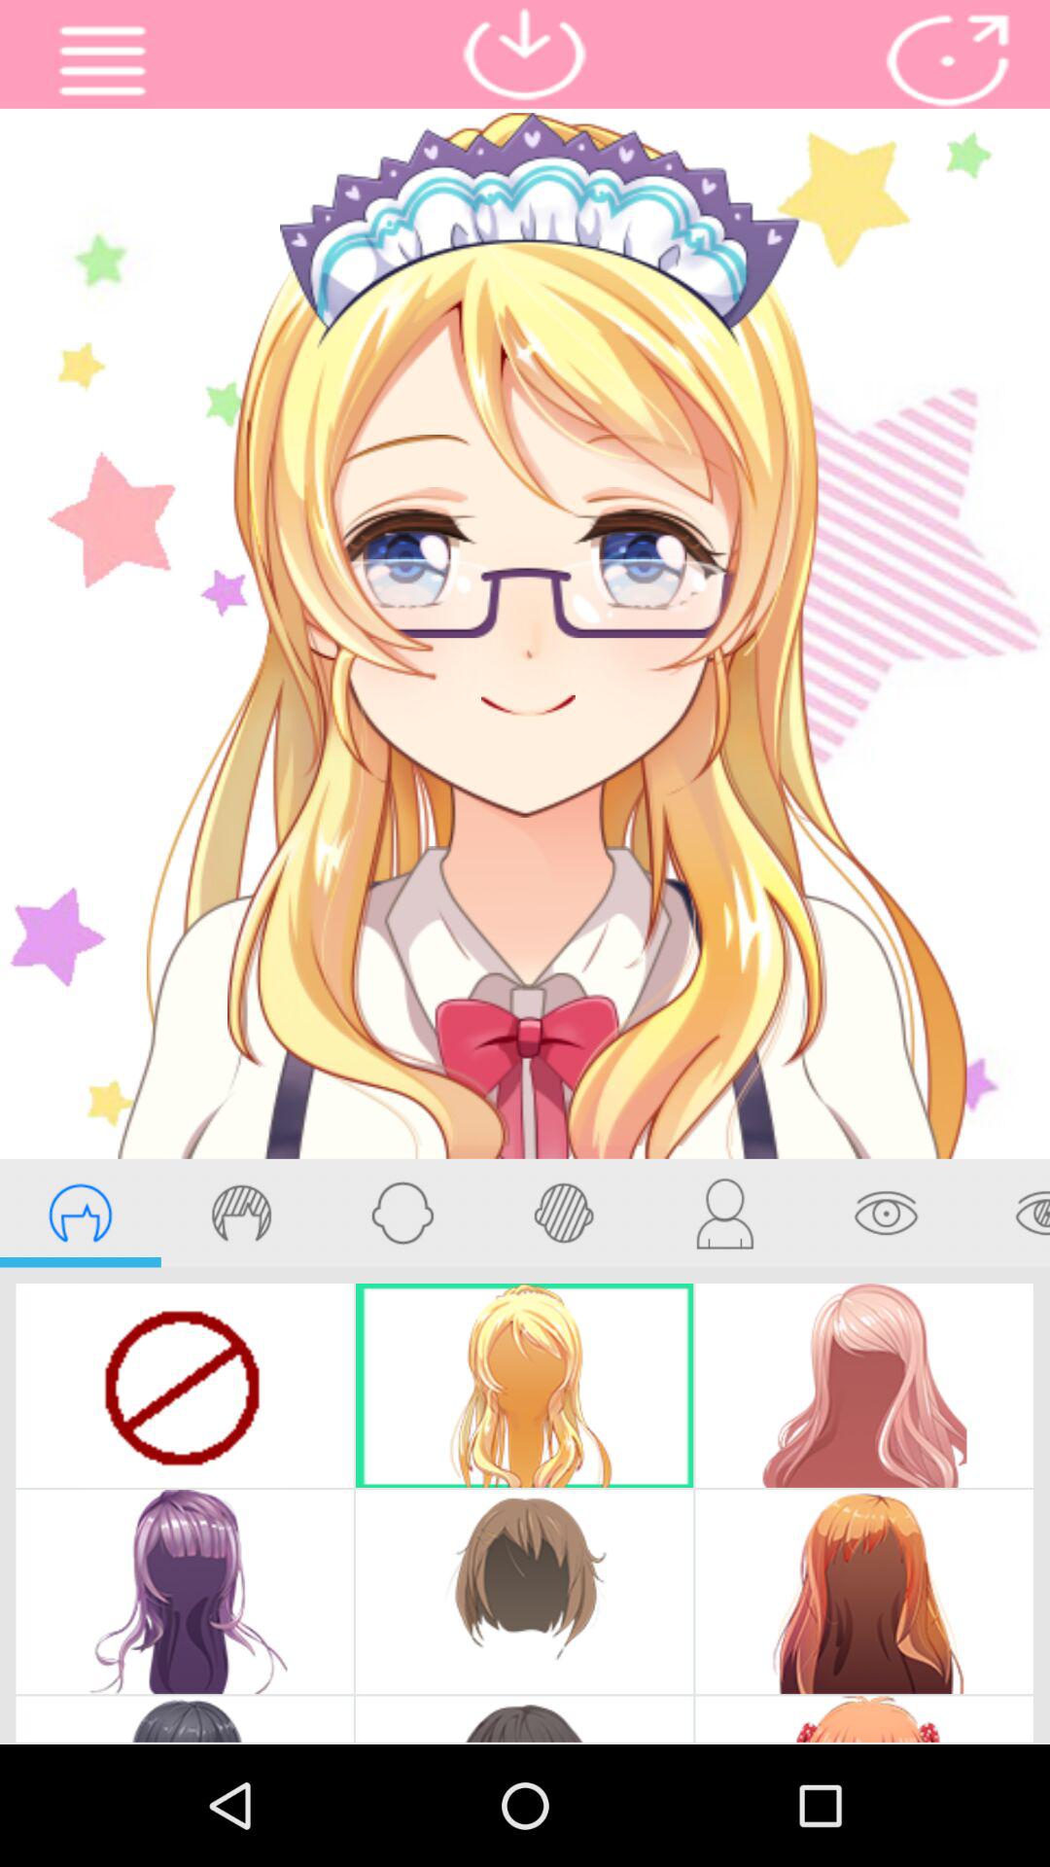 This screenshot has width=1050, height=1867. What do you see at coordinates (886, 1213) in the screenshot?
I see `eye edit` at bounding box center [886, 1213].